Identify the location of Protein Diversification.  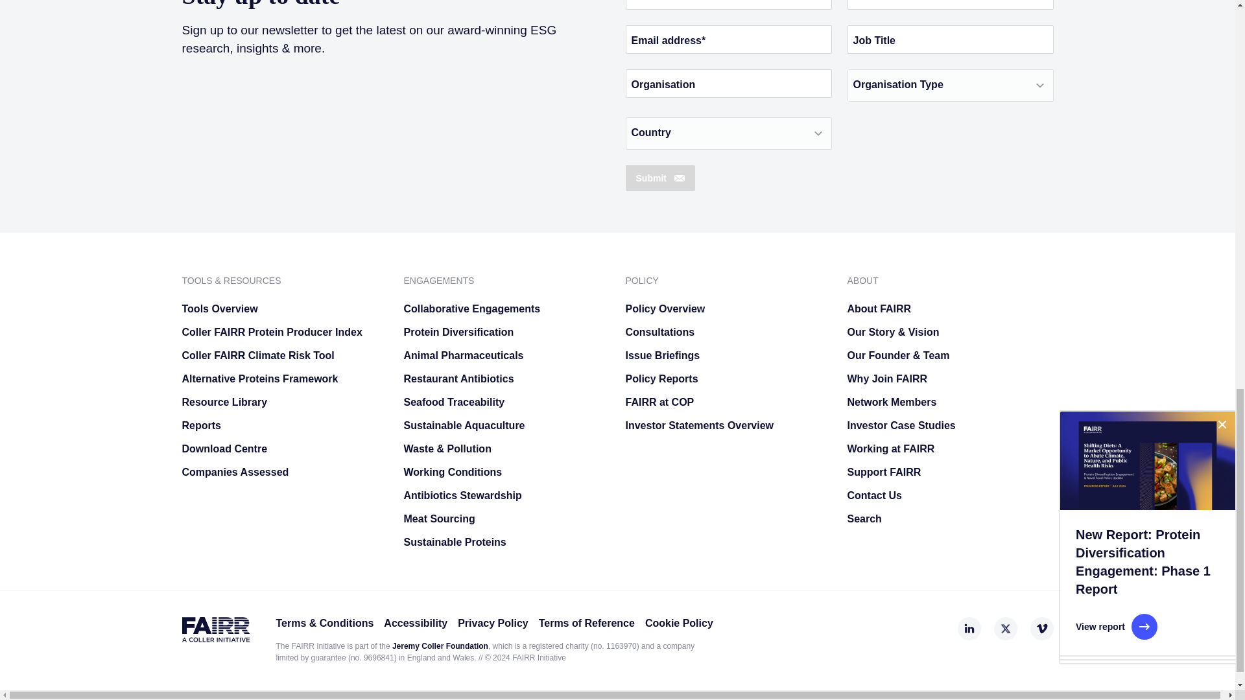
(506, 332).